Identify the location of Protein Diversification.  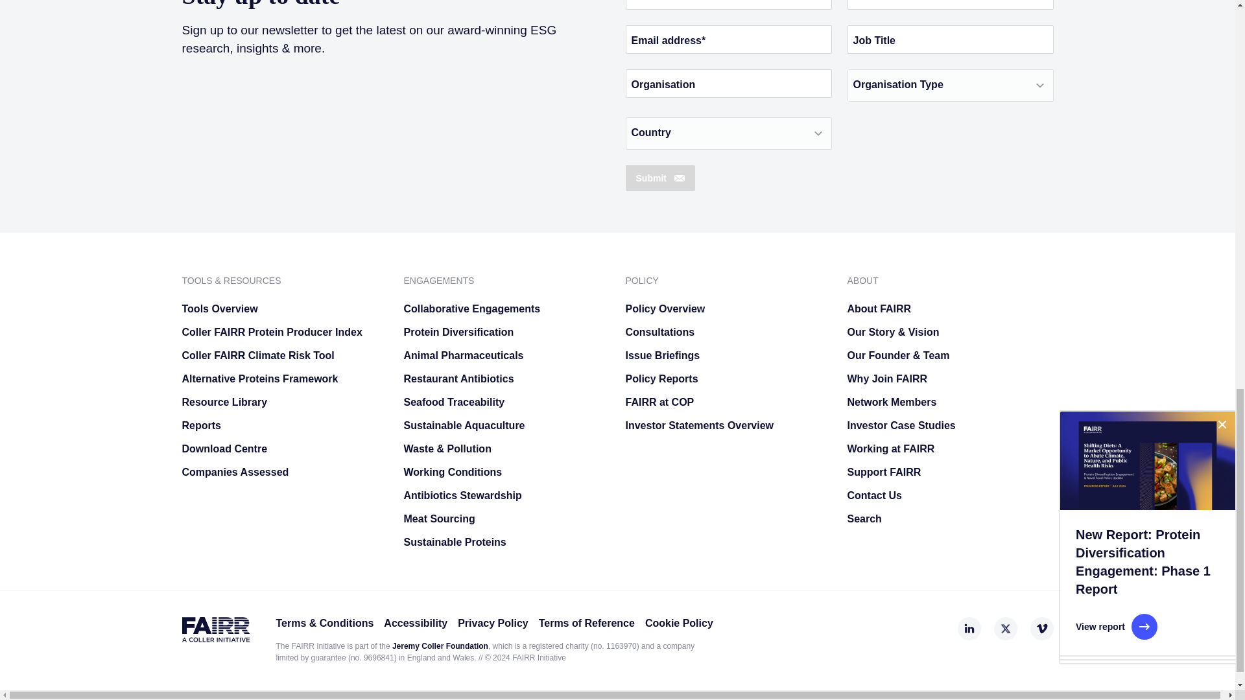
(506, 332).